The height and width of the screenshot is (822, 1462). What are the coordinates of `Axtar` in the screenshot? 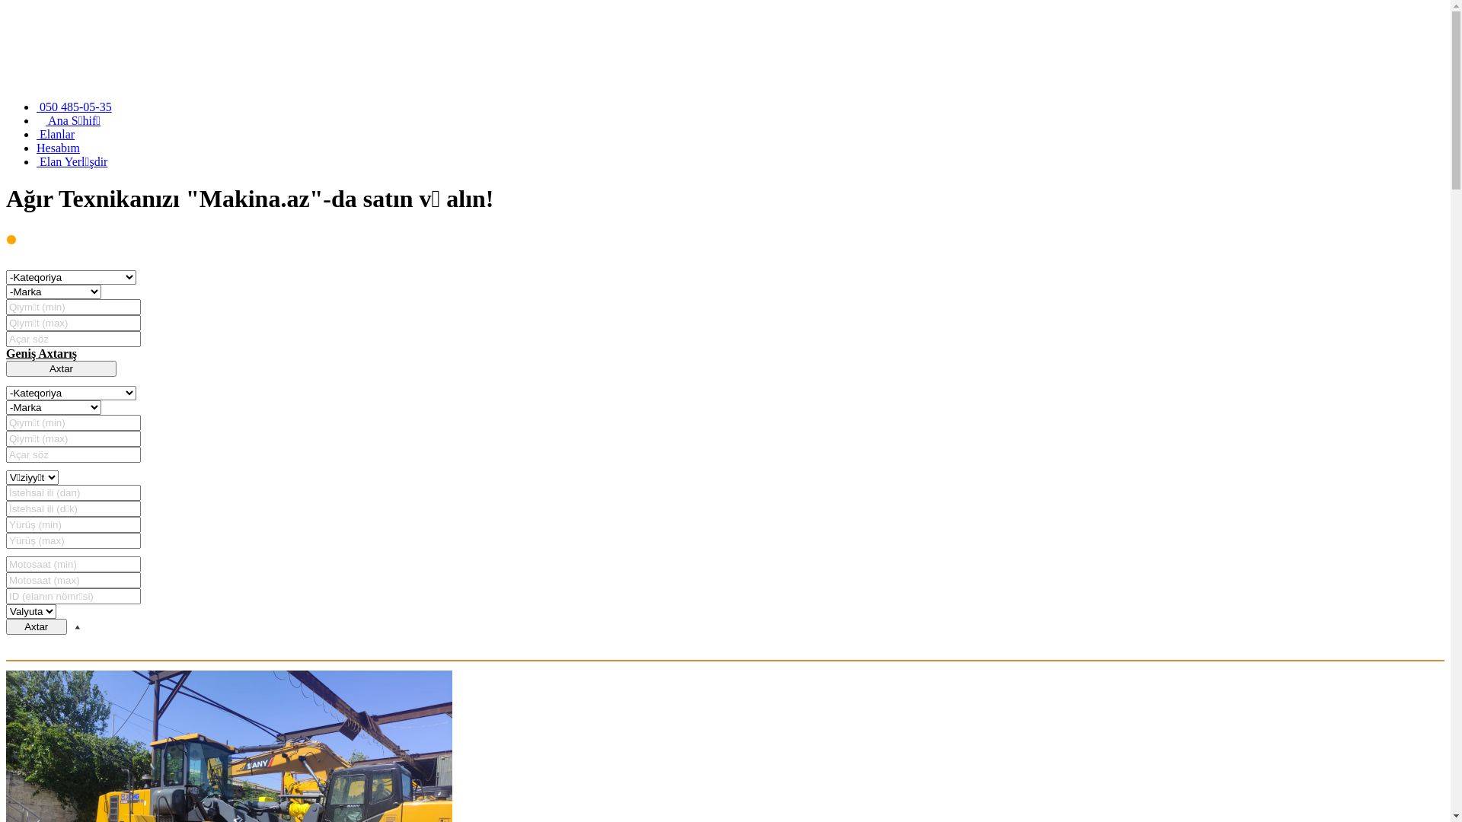 It's located at (61, 368).